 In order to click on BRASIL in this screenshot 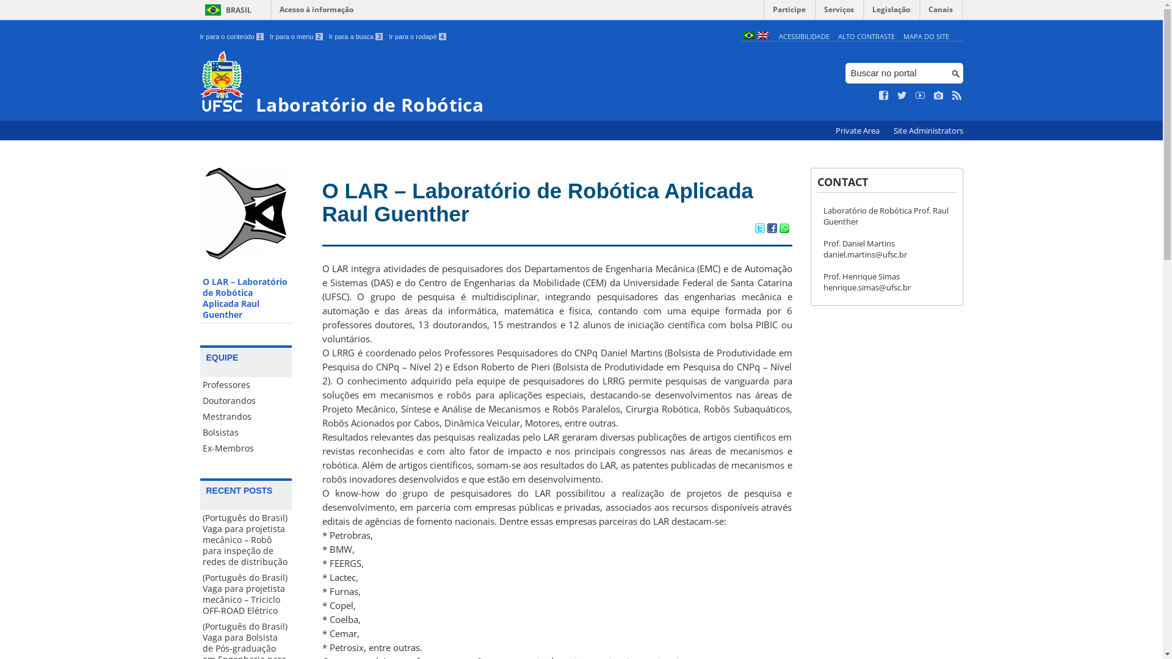, I will do `click(226, 10)`.